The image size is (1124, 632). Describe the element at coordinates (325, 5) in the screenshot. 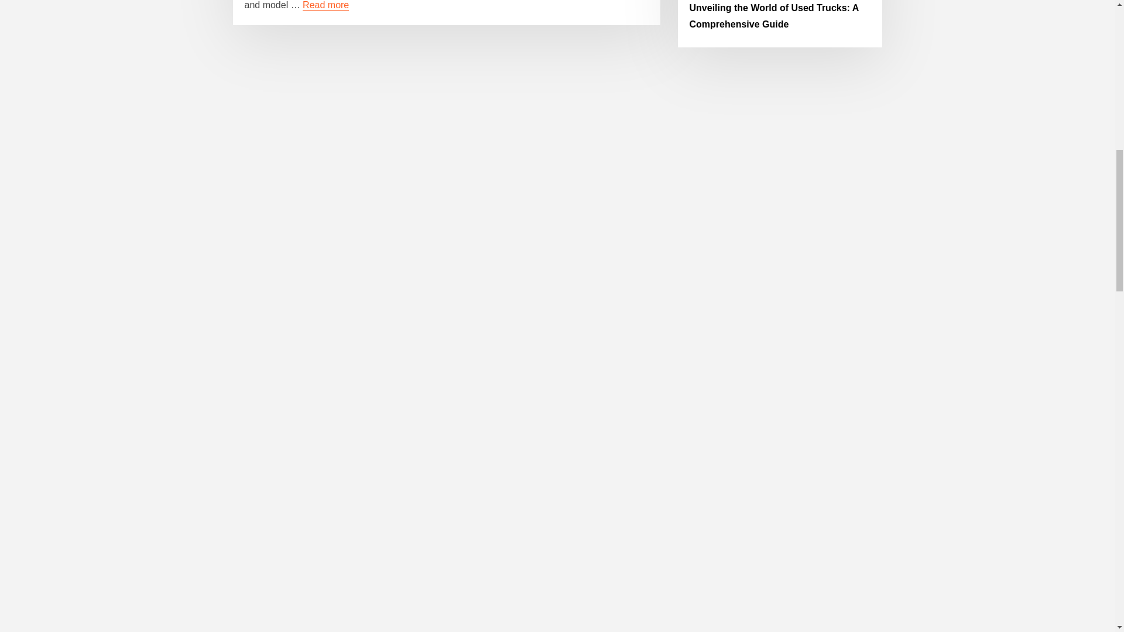

I see `Read more` at that location.